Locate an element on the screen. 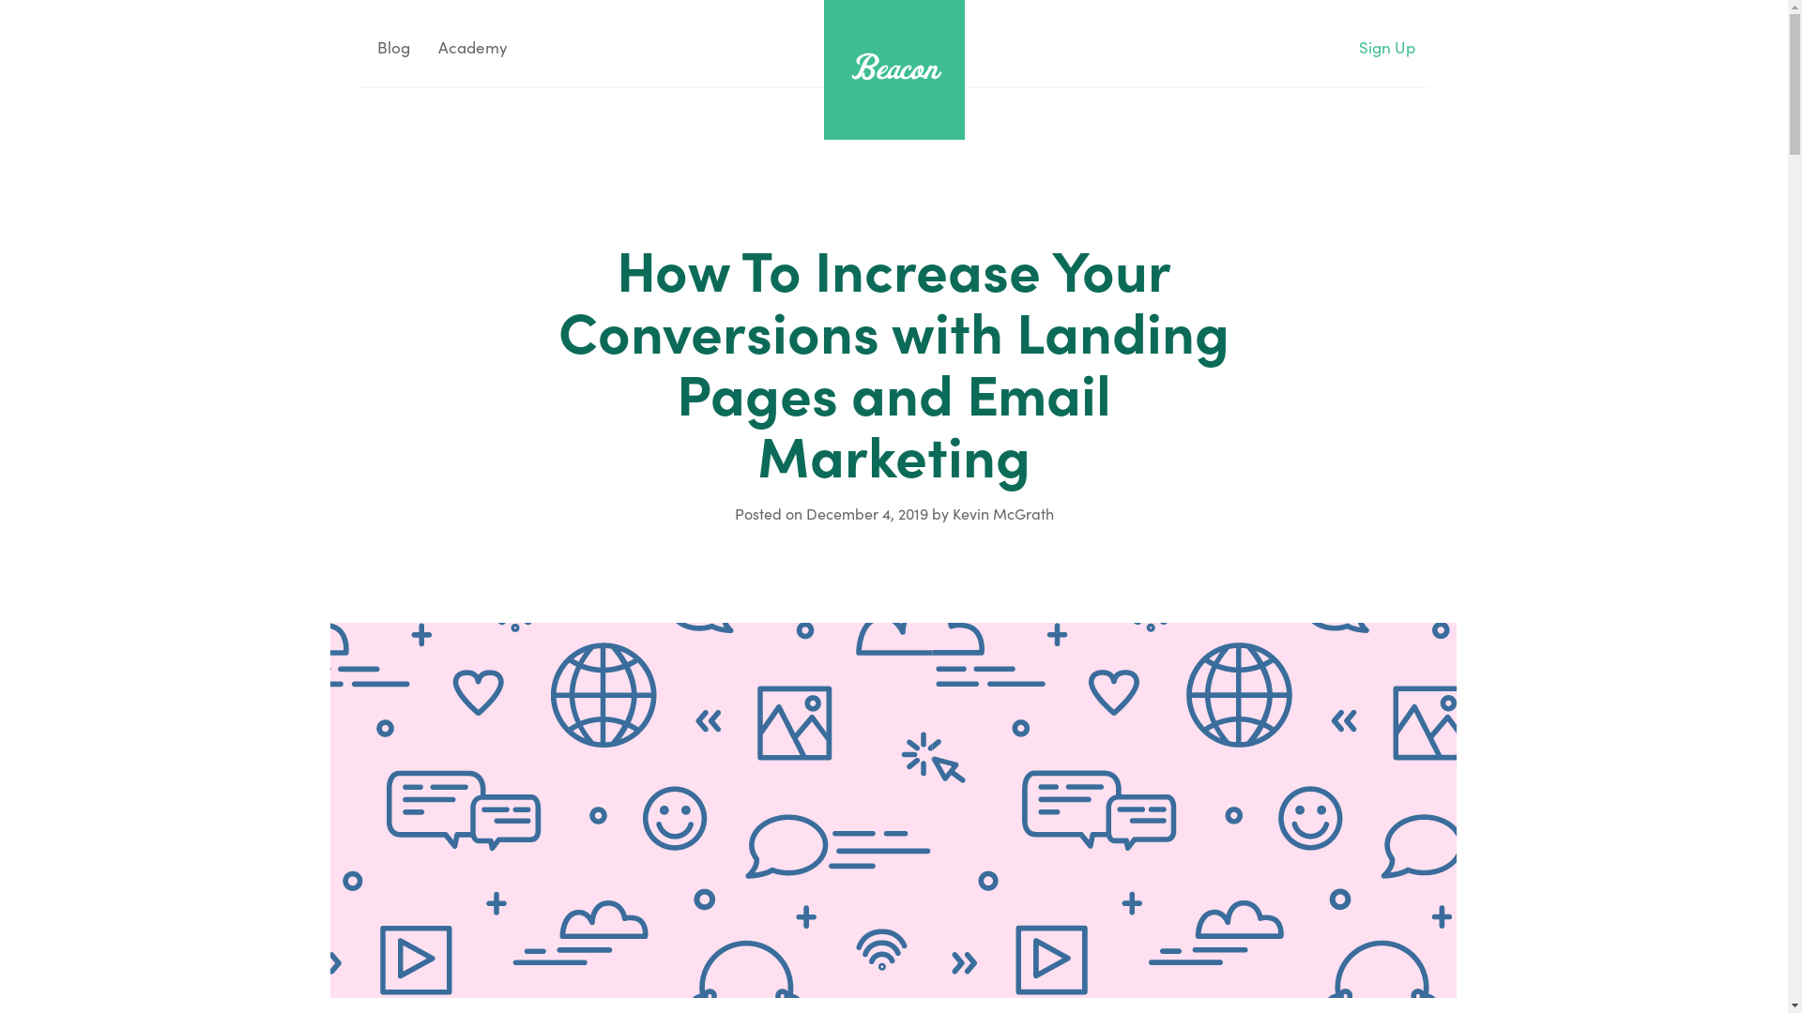 This screenshot has height=1013, width=1802. Beacon is located at coordinates (894, 67).